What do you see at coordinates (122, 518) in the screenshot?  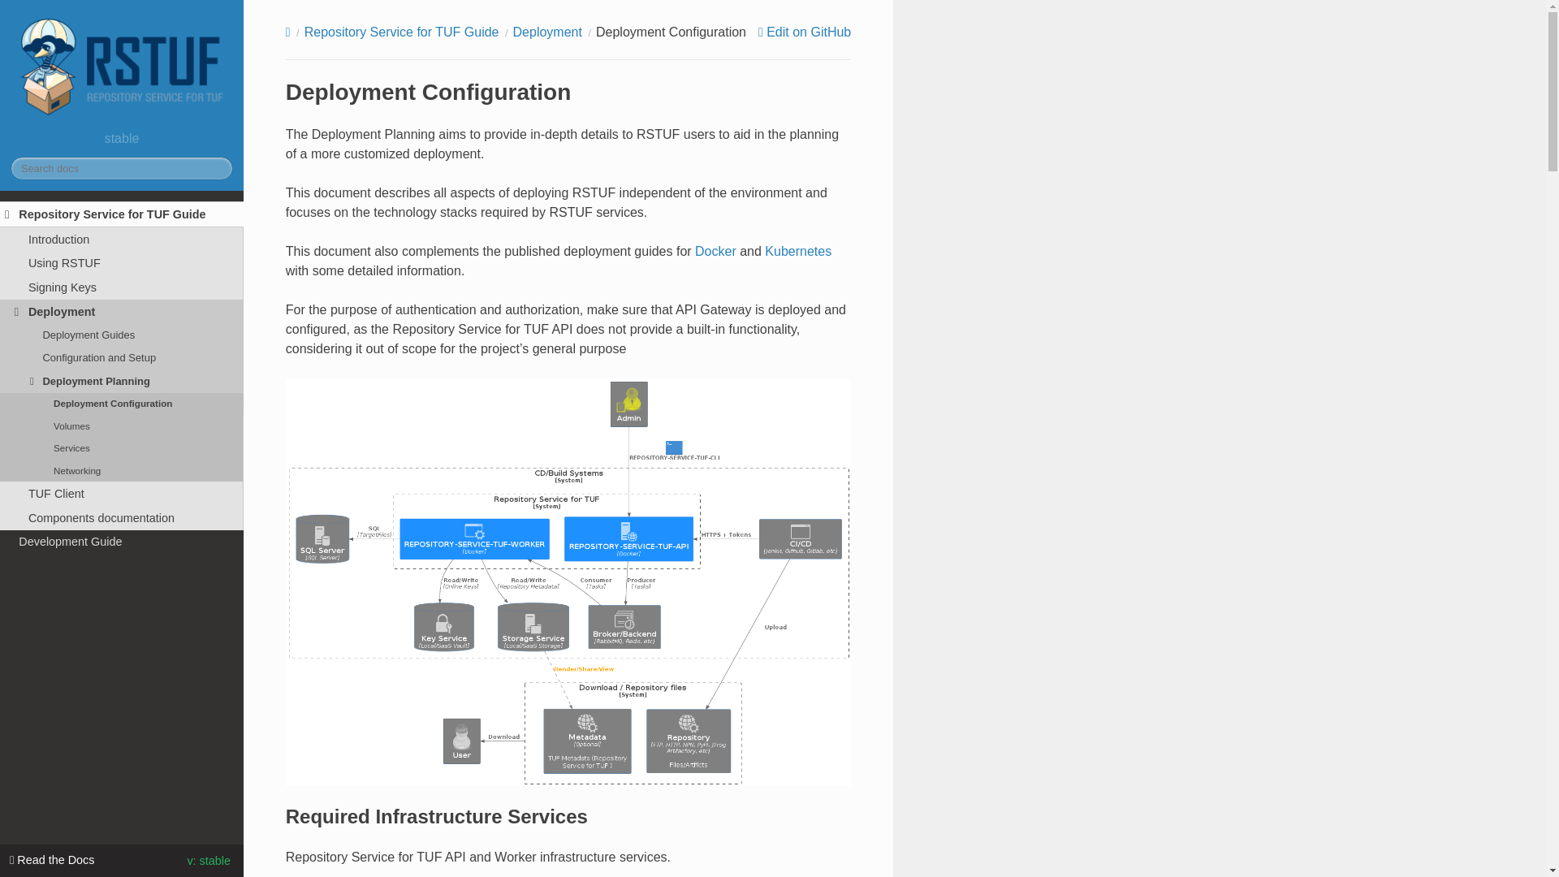 I see `Components documentation` at bounding box center [122, 518].